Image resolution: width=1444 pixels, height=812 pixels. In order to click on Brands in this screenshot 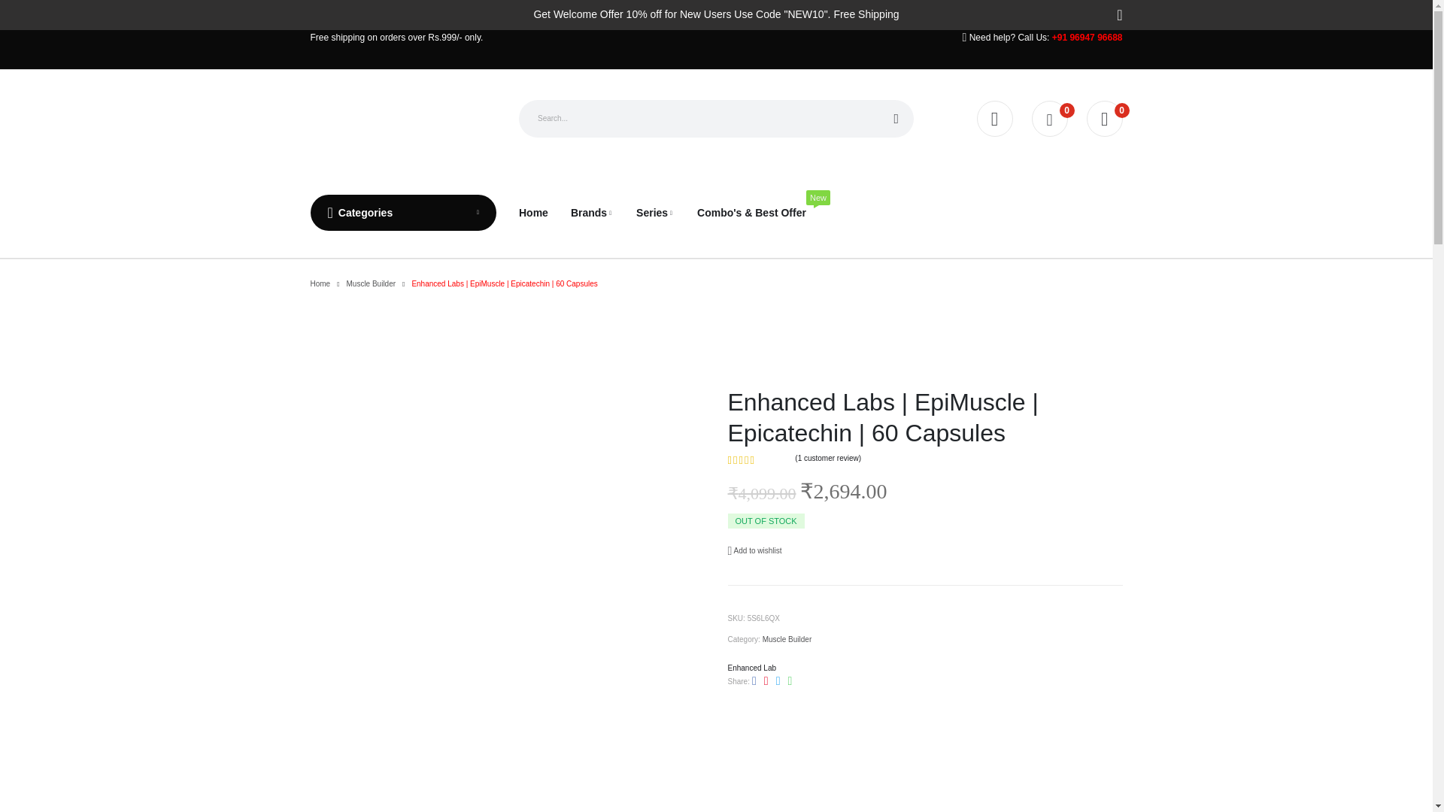, I will do `click(592, 212)`.